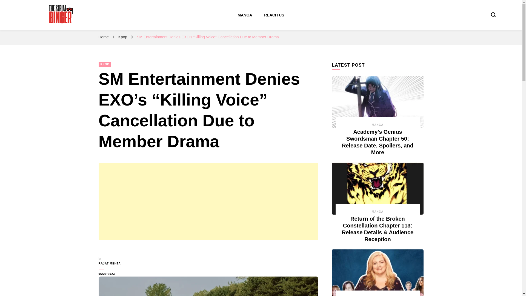  What do you see at coordinates (63, 32) in the screenshot?
I see `The Serial Binger` at bounding box center [63, 32].